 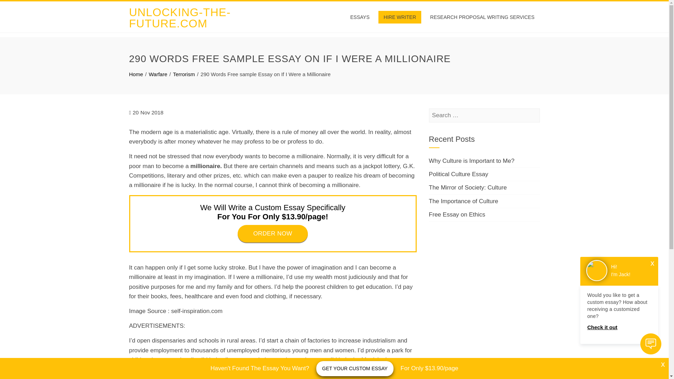 What do you see at coordinates (180, 18) in the screenshot?
I see `UNLOCKING-THE-FUTURE.COM` at bounding box center [180, 18].